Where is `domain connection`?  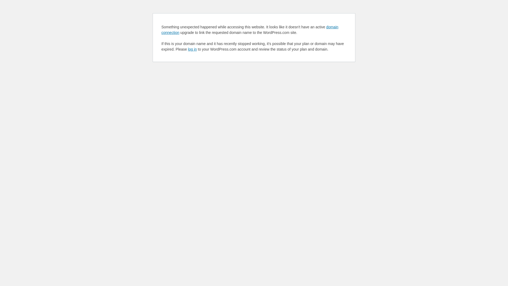
domain connection is located at coordinates (250, 30).